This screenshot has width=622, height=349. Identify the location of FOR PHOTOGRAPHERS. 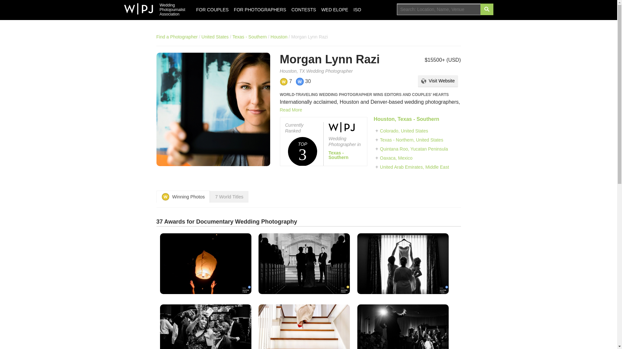
(487, 9).